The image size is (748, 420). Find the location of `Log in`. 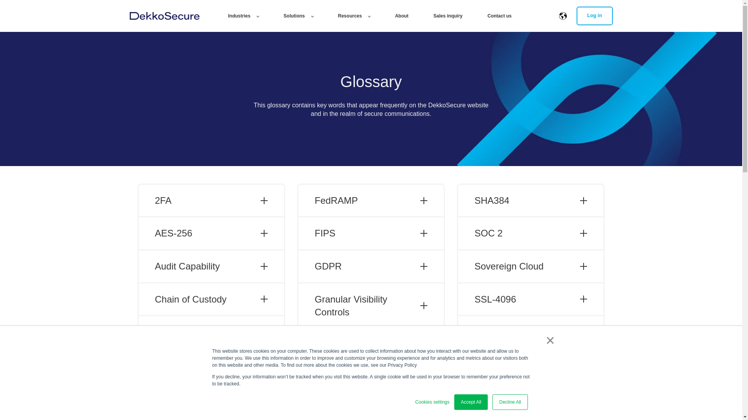

Log in is located at coordinates (595, 16).